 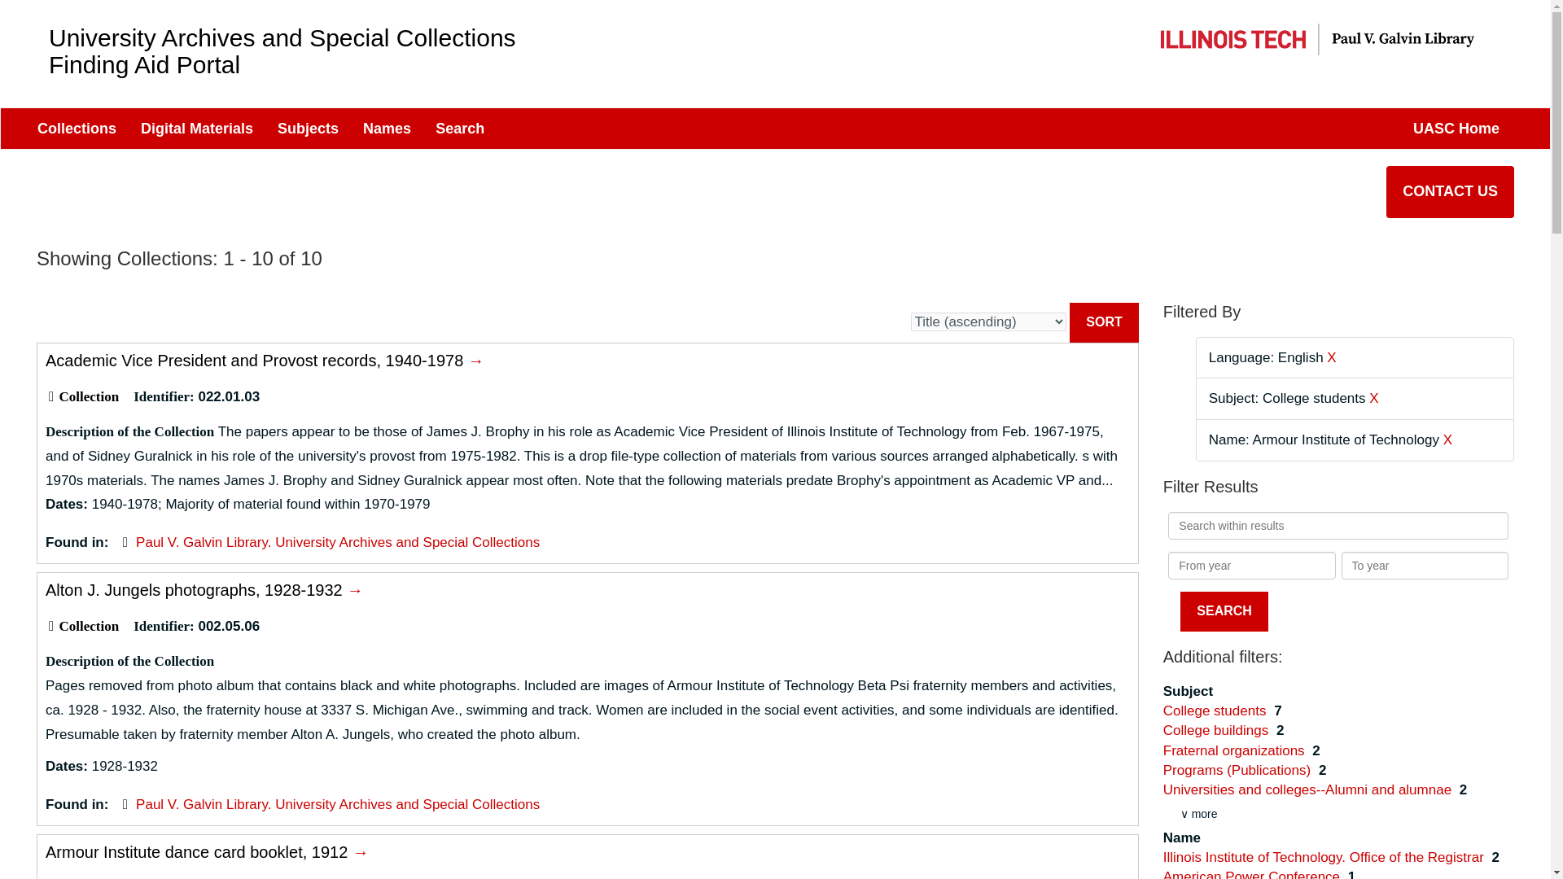 What do you see at coordinates (1224, 611) in the screenshot?
I see `Search` at bounding box center [1224, 611].